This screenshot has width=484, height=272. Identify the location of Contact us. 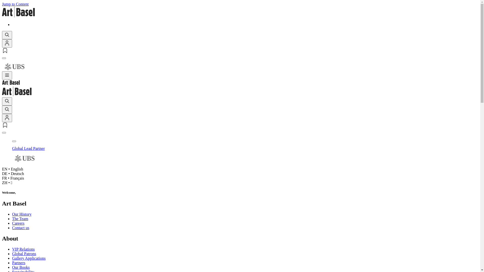
(21, 228).